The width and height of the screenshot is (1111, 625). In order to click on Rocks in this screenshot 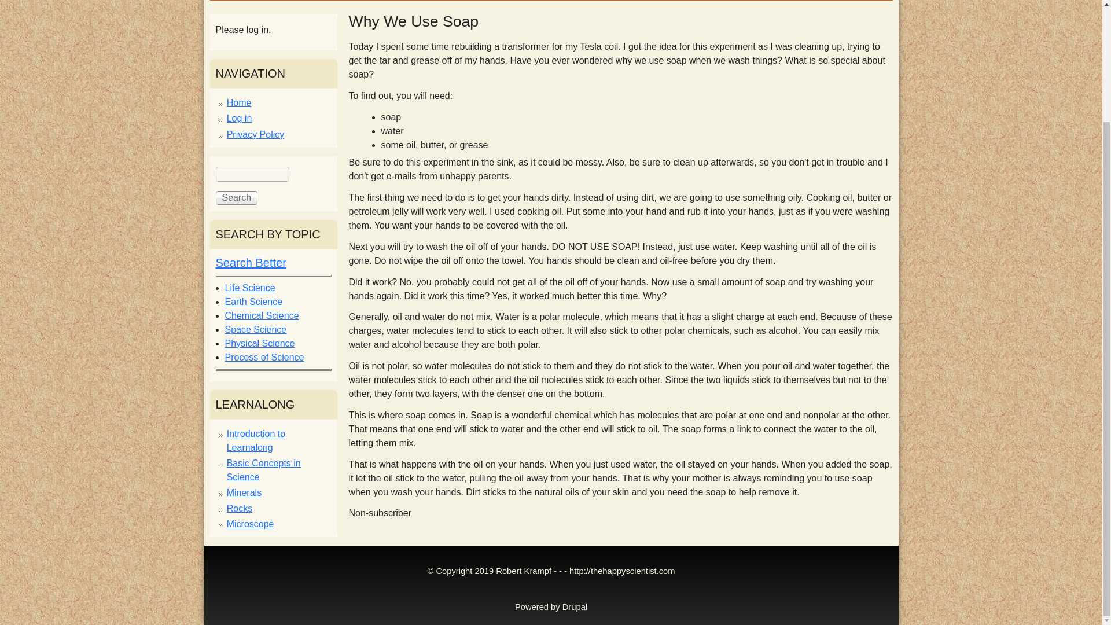, I will do `click(239, 508)`.